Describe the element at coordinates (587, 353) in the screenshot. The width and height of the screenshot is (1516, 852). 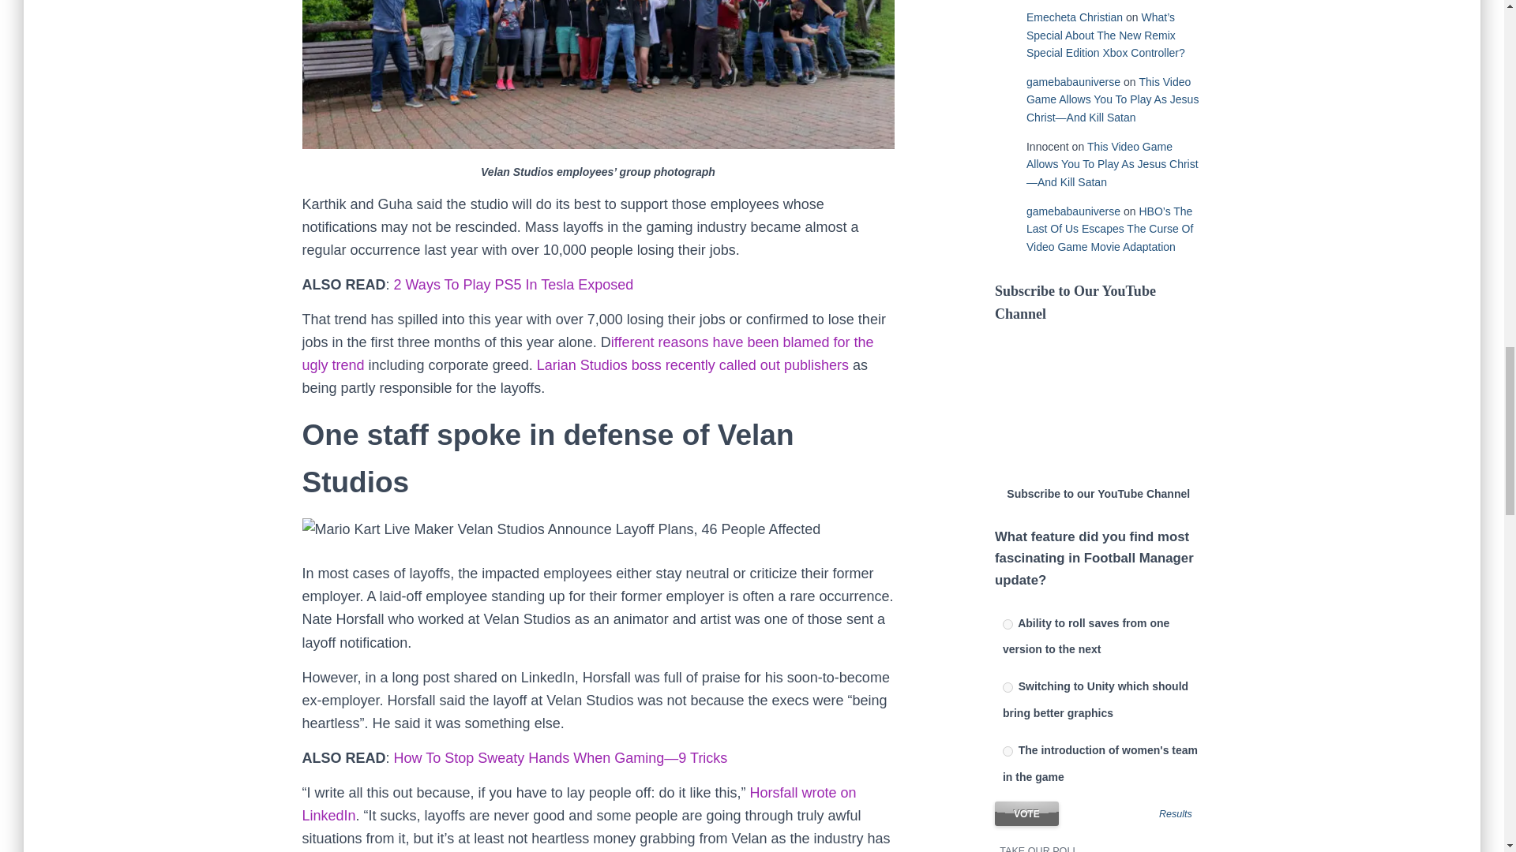
I see `ifferent reasons have been blamed for the ugly trend` at that location.